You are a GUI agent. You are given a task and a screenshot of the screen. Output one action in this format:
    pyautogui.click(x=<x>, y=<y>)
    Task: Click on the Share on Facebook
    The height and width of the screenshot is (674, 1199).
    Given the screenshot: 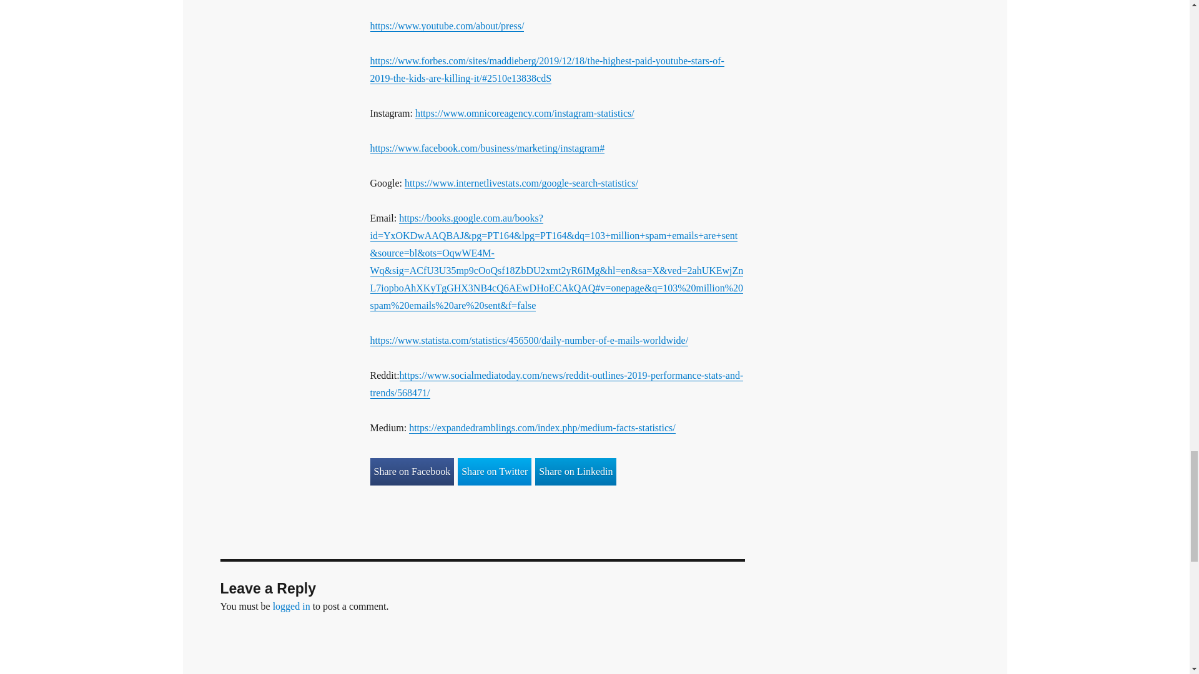 What is the action you would take?
    pyautogui.click(x=412, y=472)
    